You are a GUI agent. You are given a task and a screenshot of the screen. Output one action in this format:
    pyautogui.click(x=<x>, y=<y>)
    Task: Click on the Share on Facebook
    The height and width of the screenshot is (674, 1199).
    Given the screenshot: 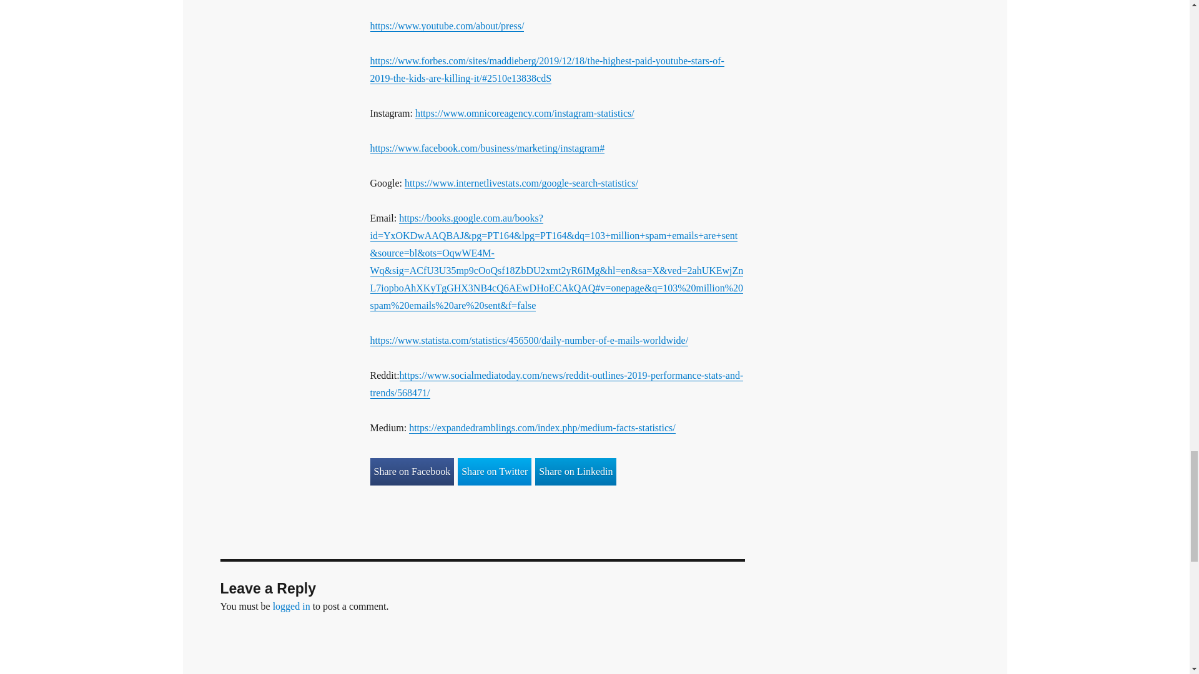 What is the action you would take?
    pyautogui.click(x=412, y=472)
    